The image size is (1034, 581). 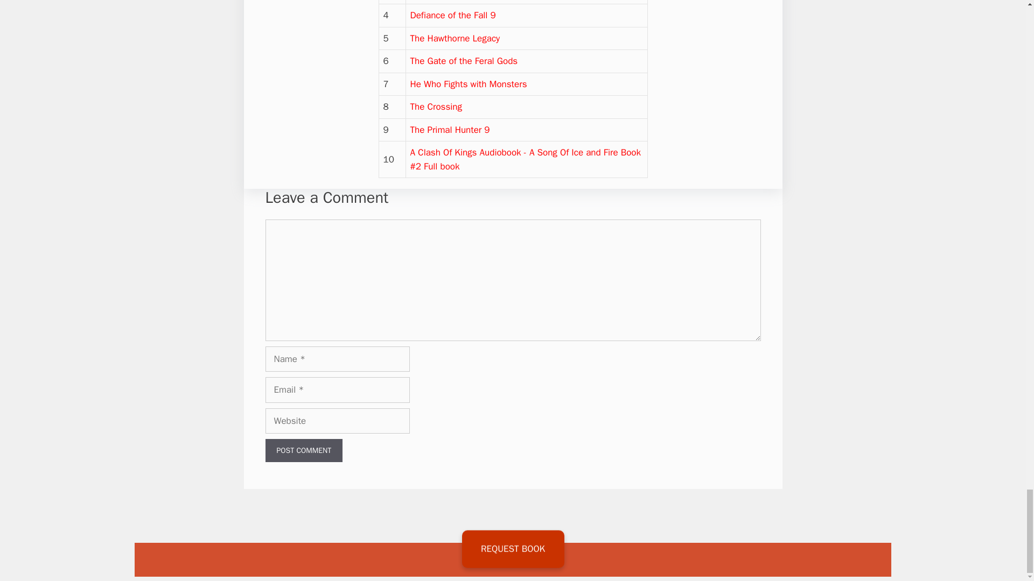 What do you see at coordinates (303, 450) in the screenshot?
I see `Post Comment` at bounding box center [303, 450].